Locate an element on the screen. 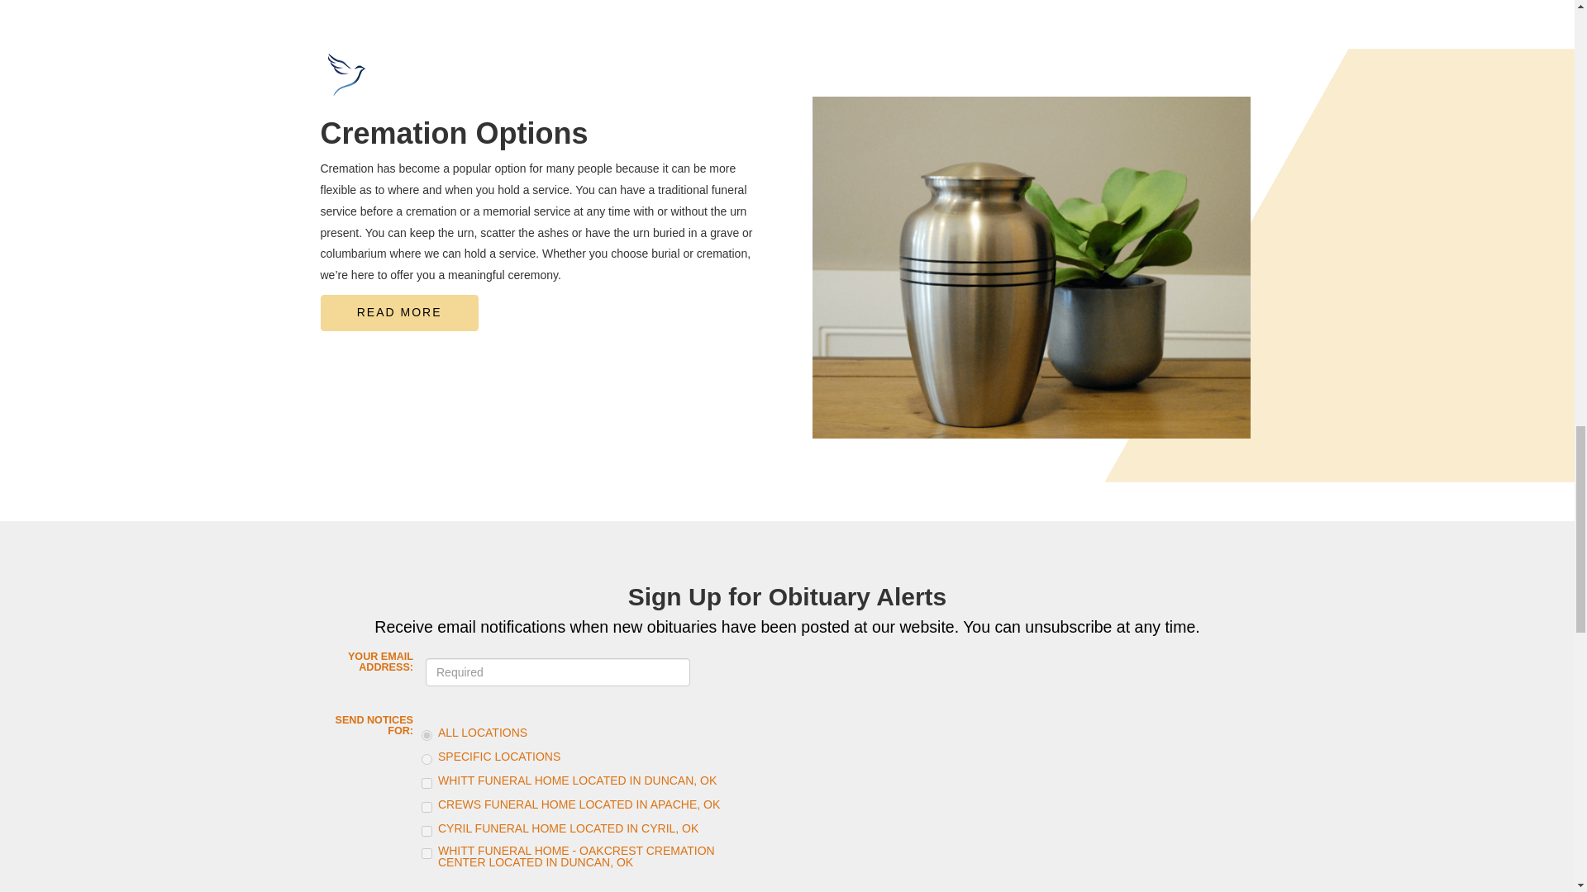 Image resolution: width=1587 pixels, height=892 pixels. 746 is located at coordinates (427, 783).